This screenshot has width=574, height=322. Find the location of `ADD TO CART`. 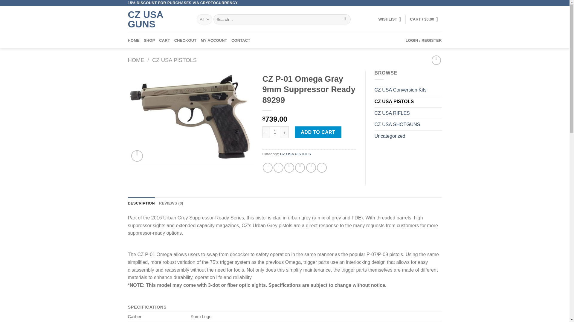

ADD TO CART is located at coordinates (318, 132).